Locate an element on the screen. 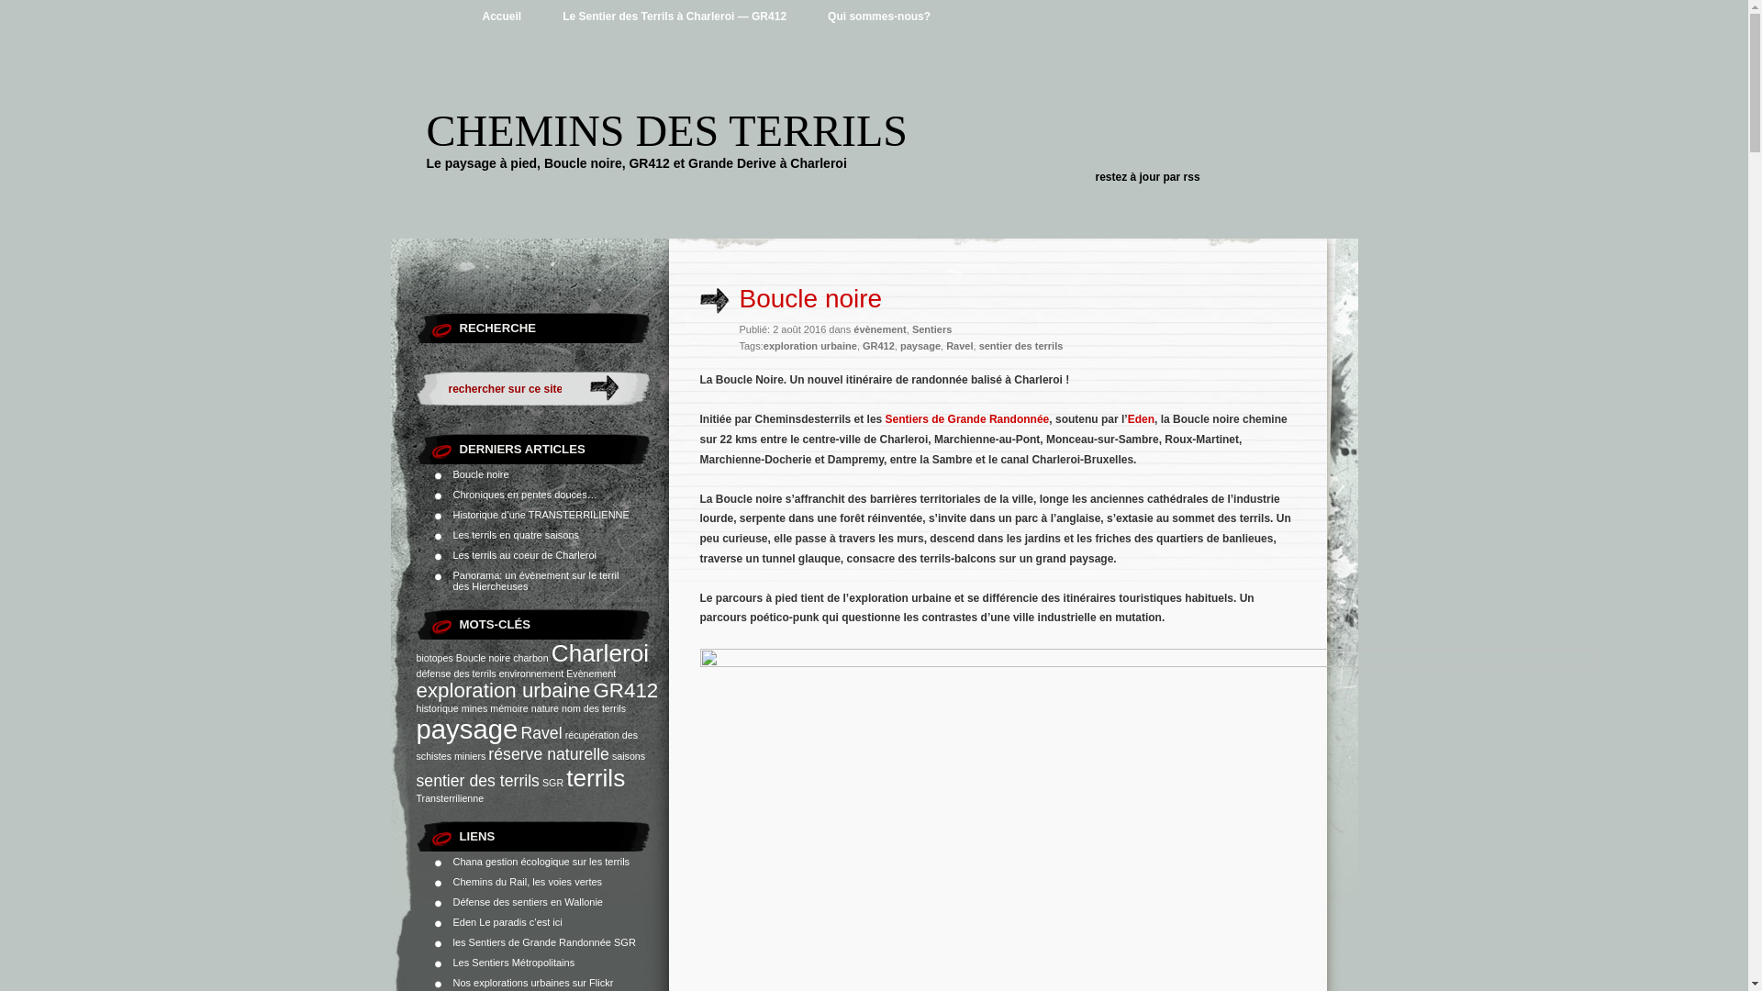 The height and width of the screenshot is (991, 1762). mines is located at coordinates (474, 708).